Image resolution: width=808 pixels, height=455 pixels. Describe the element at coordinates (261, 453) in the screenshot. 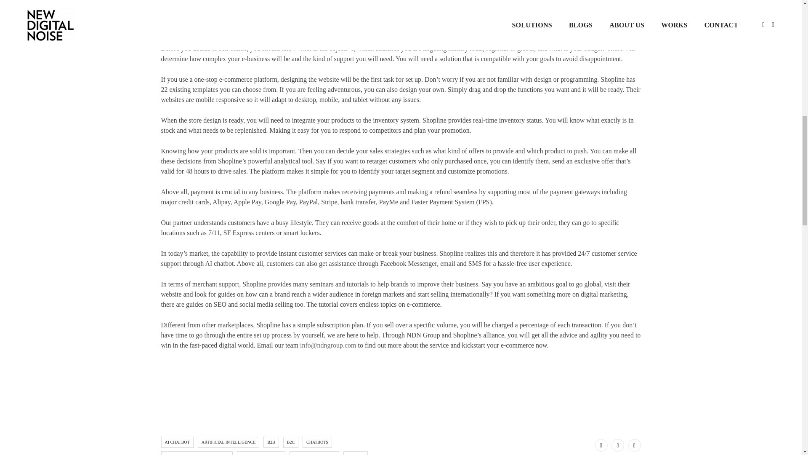

I see `CUSTOMER SERVICE` at that location.